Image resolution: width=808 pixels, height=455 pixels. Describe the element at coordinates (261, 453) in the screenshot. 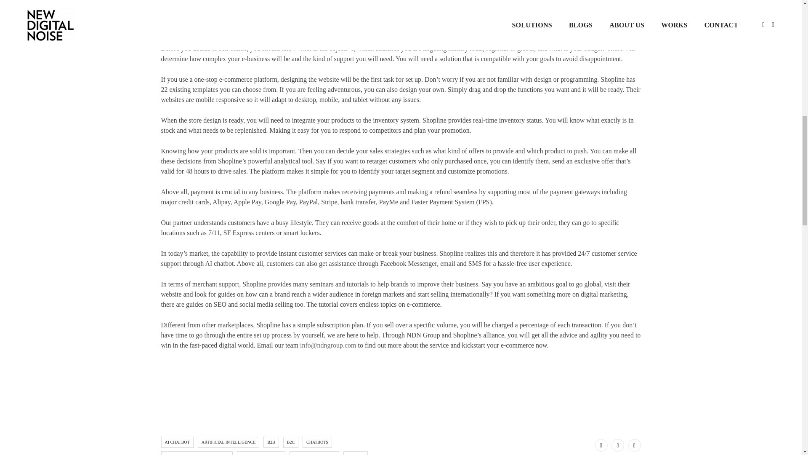

I see `CUSTOMER SERVICE` at that location.